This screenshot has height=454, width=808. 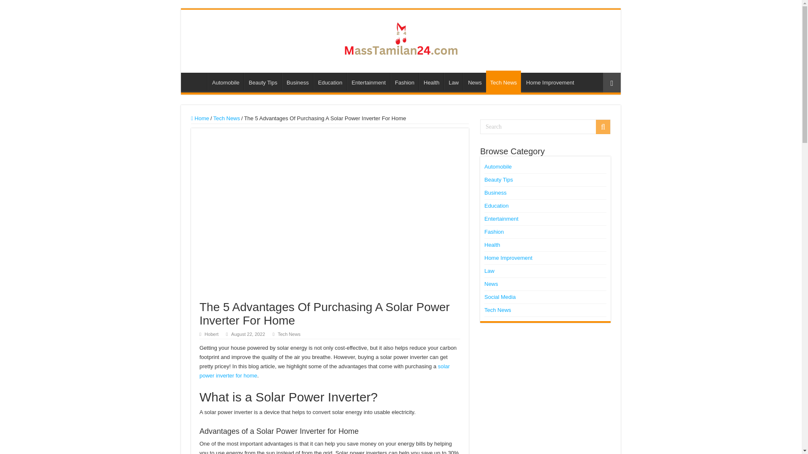 What do you see at coordinates (298, 81) in the screenshot?
I see `Business` at bounding box center [298, 81].